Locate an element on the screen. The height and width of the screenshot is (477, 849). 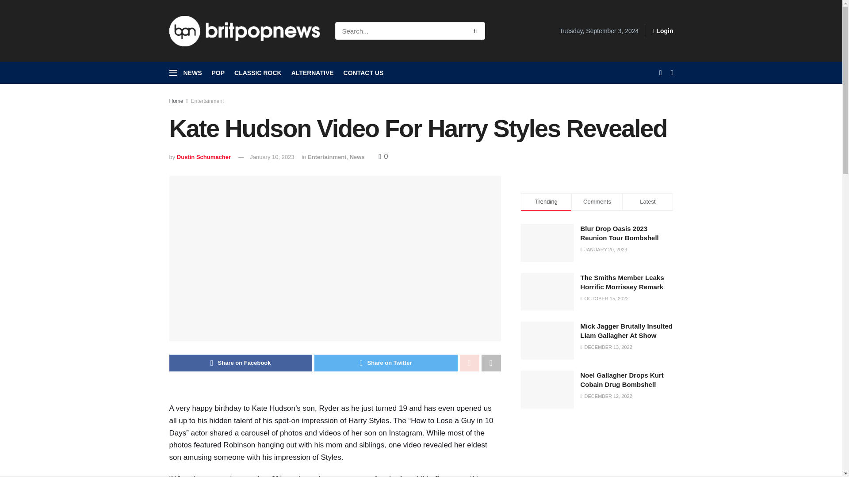
Share on Facebook is located at coordinates (241, 363).